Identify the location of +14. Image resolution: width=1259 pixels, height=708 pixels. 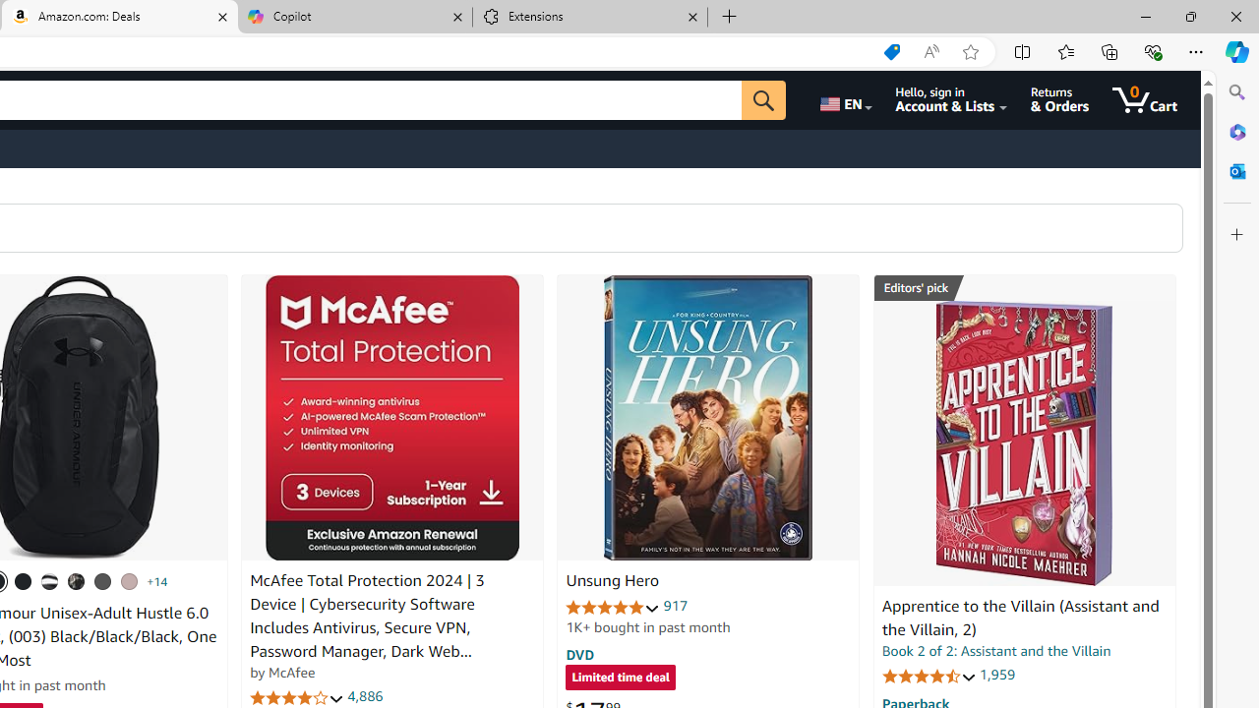
(157, 581).